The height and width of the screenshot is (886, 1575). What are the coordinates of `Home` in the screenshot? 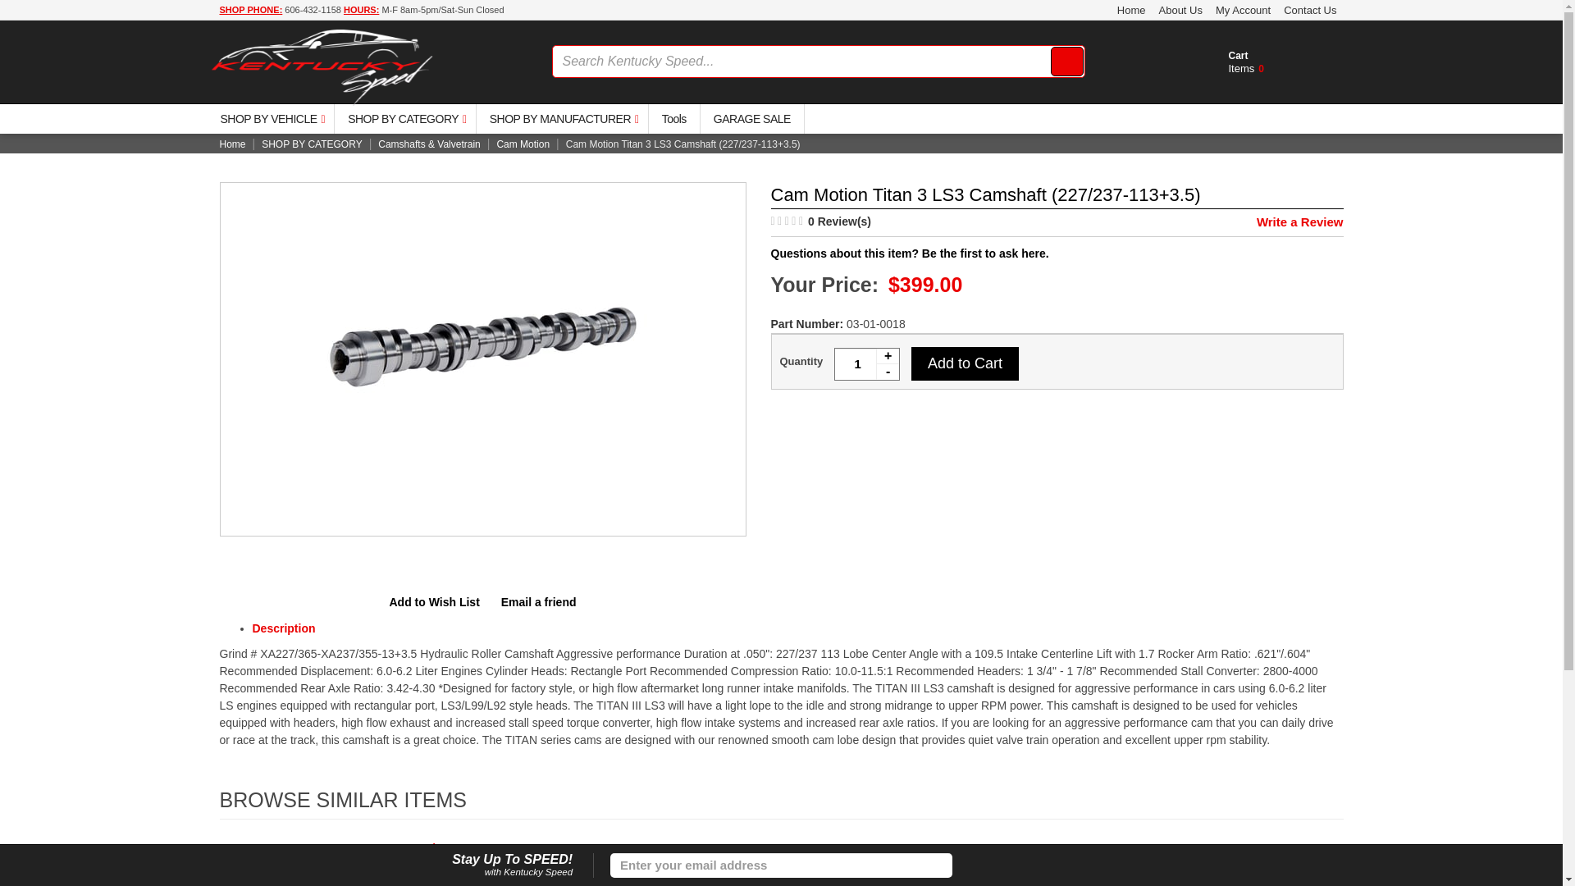 It's located at (1131, 10).